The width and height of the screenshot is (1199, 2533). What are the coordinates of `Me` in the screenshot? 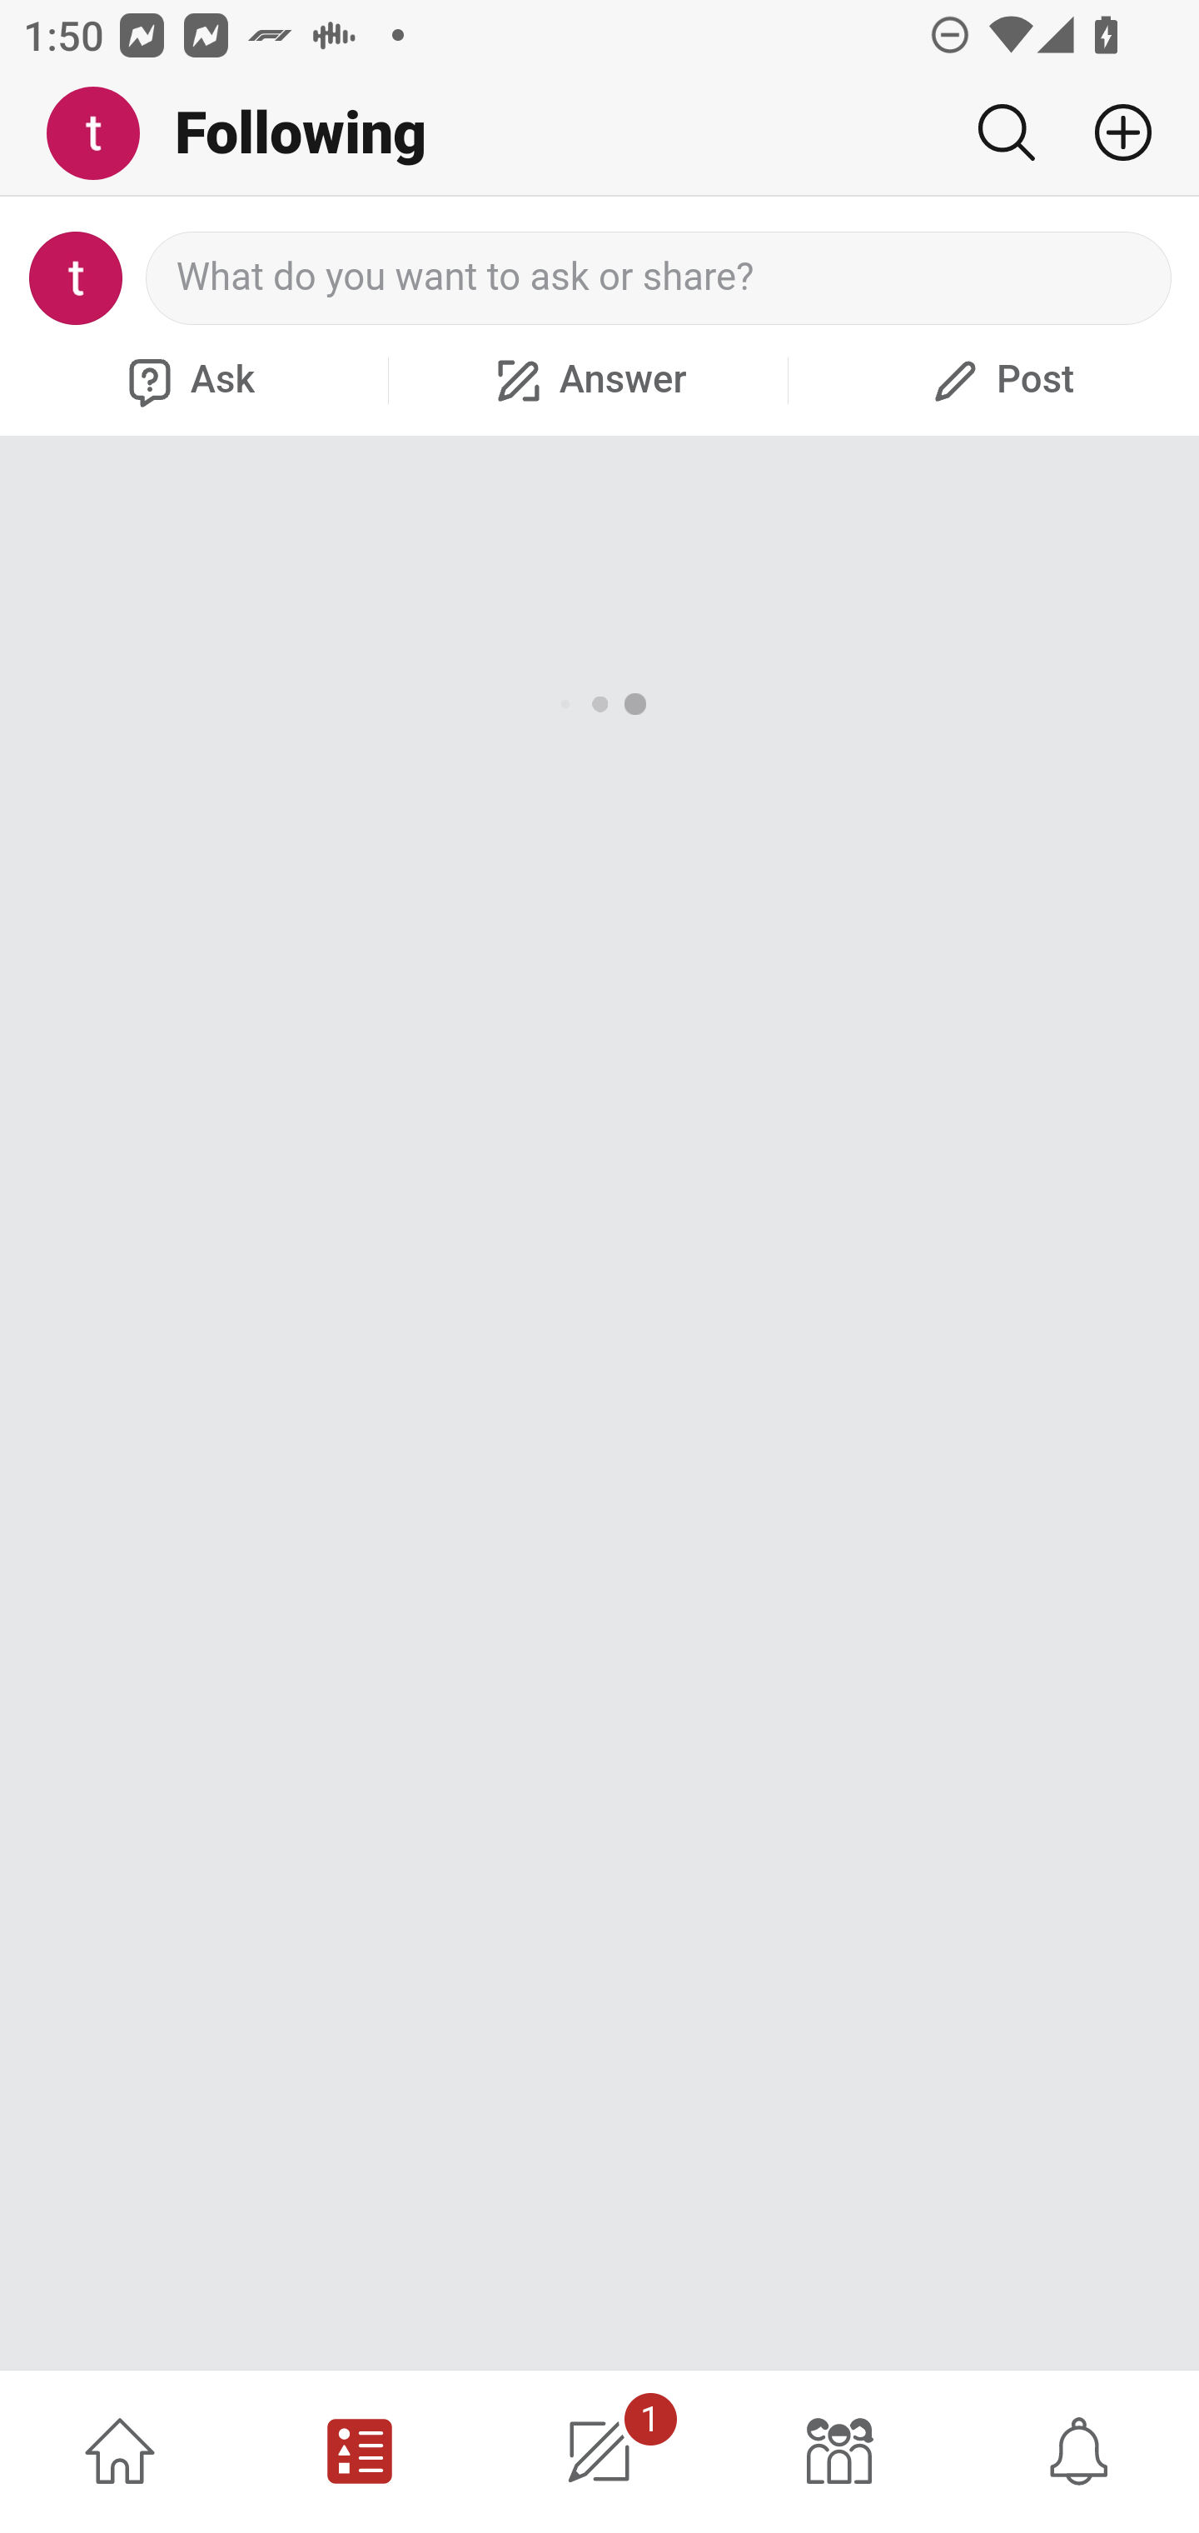 It's located at (105, 134).